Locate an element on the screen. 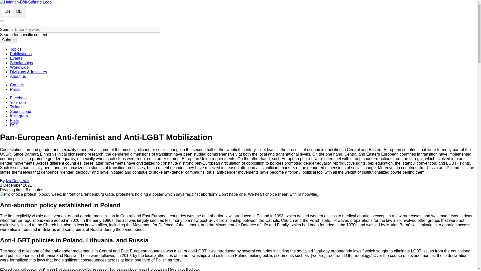  Iza Desperak is located at coordinates (18, 181).